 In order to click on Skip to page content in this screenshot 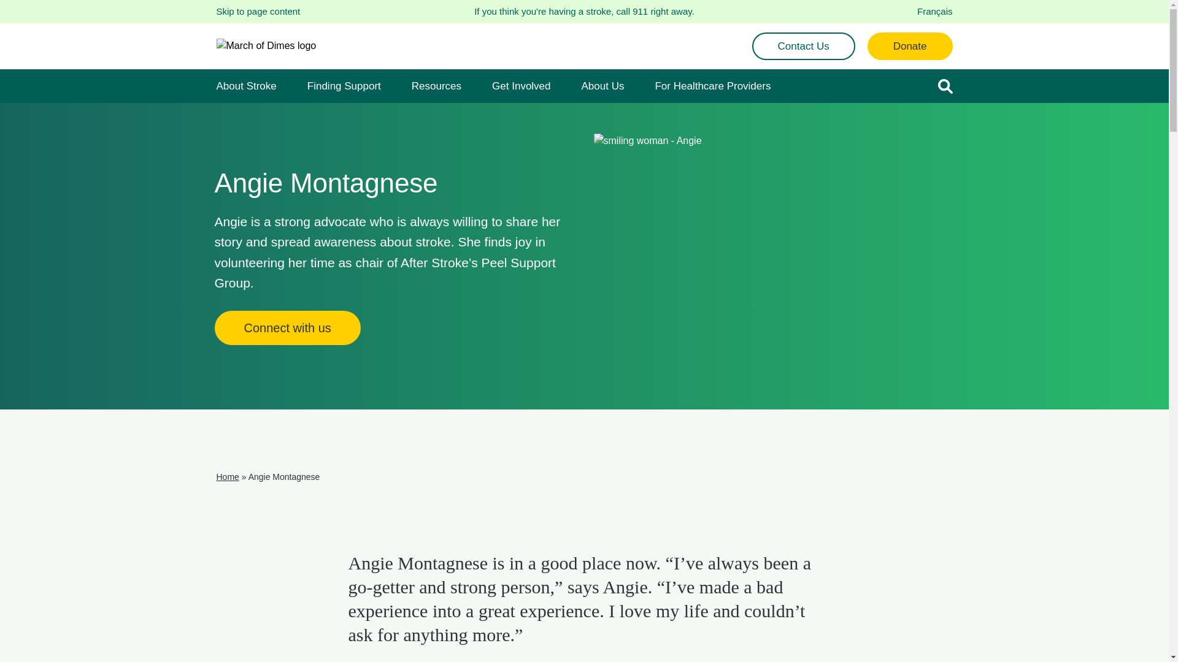, I will do `click(258, 12)`.